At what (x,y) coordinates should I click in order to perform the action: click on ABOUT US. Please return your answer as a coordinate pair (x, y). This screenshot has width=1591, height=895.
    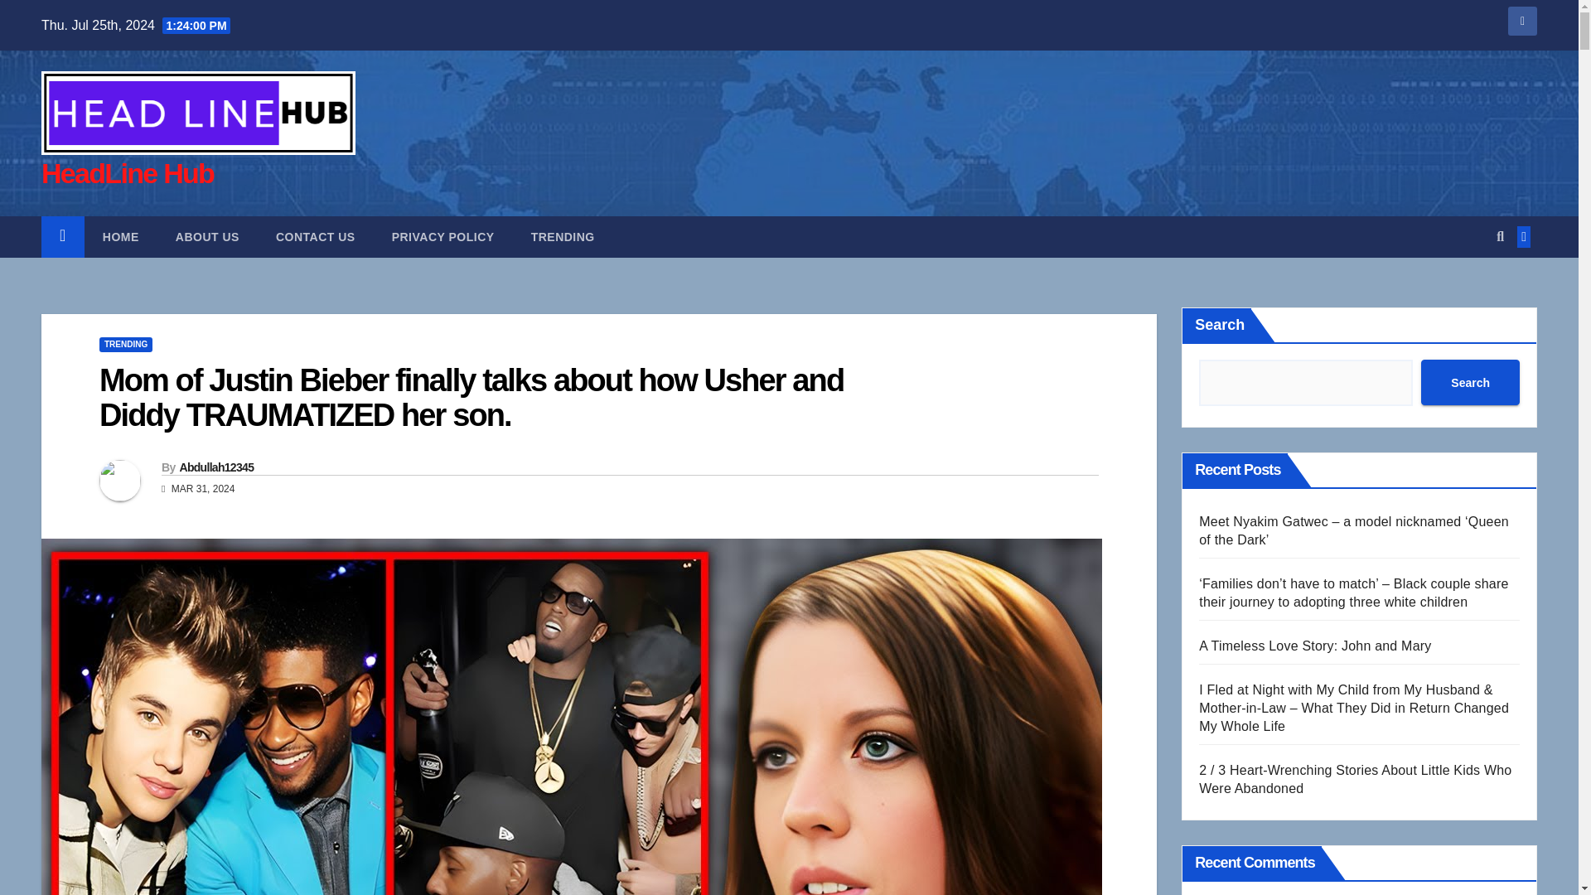
    Looking at the image, I should click on (207, 237).